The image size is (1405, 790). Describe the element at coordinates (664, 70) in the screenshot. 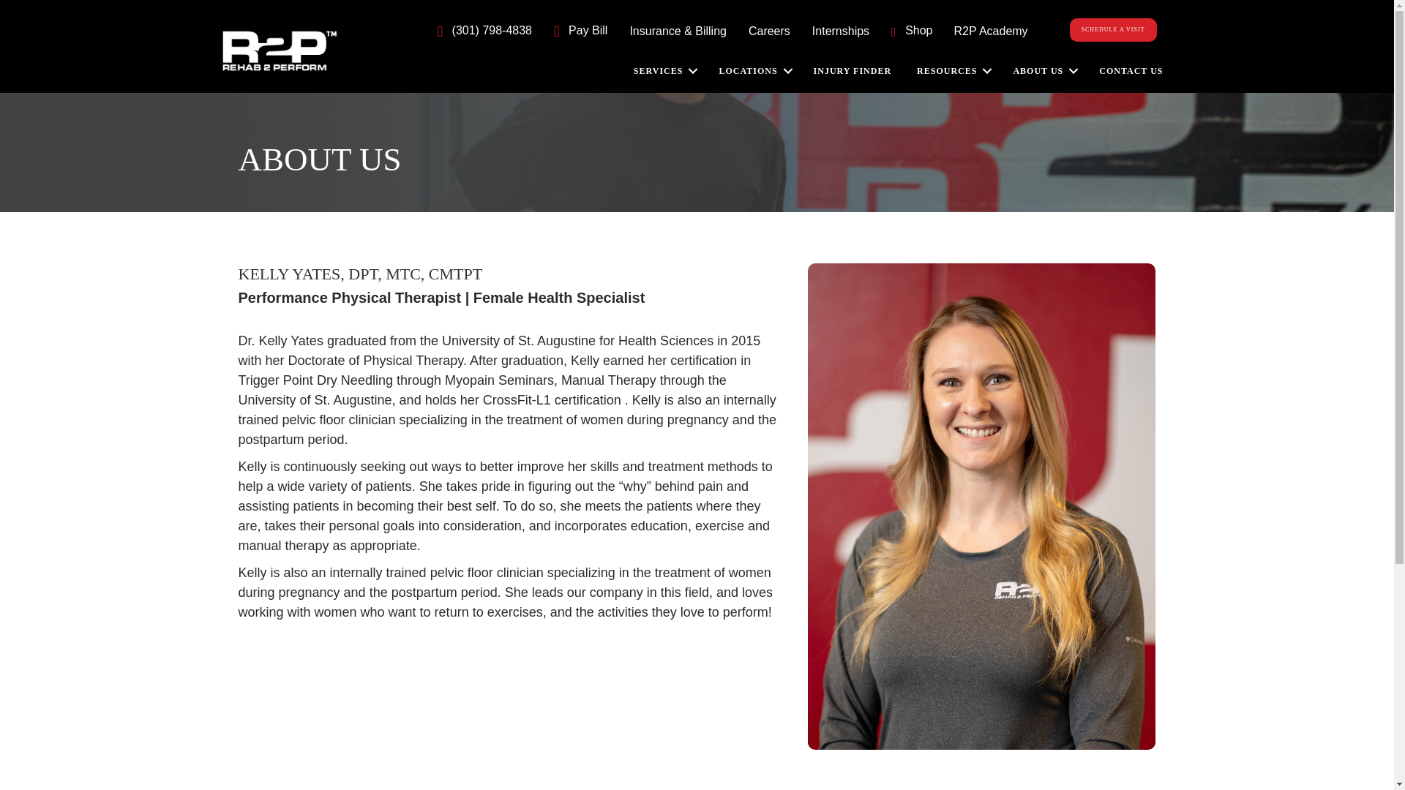

I see `SERVICES` at that location.